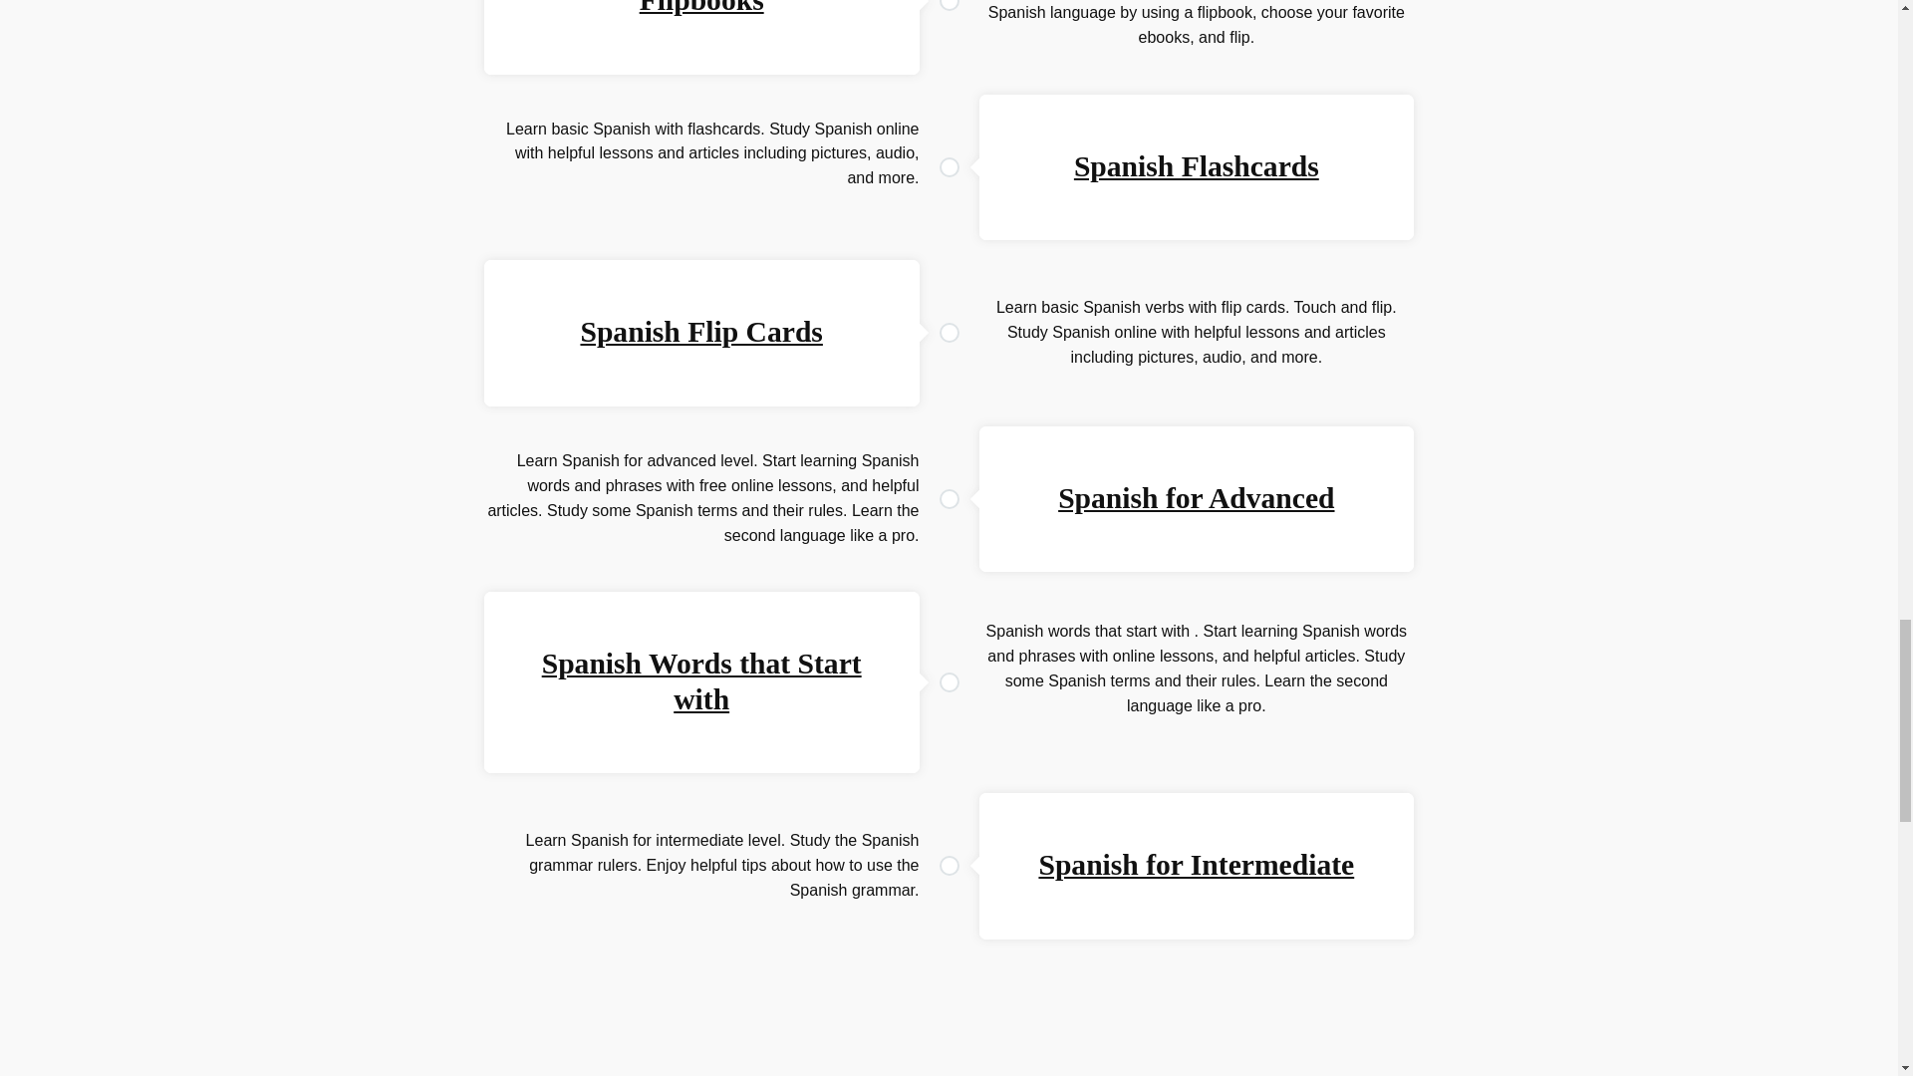 This screenshot has width=1913, height=1076. What do you see at coordinates (701, 681) in the screenshot?
I see `Spanish Words that Start with` at bounding box center [701, 681].